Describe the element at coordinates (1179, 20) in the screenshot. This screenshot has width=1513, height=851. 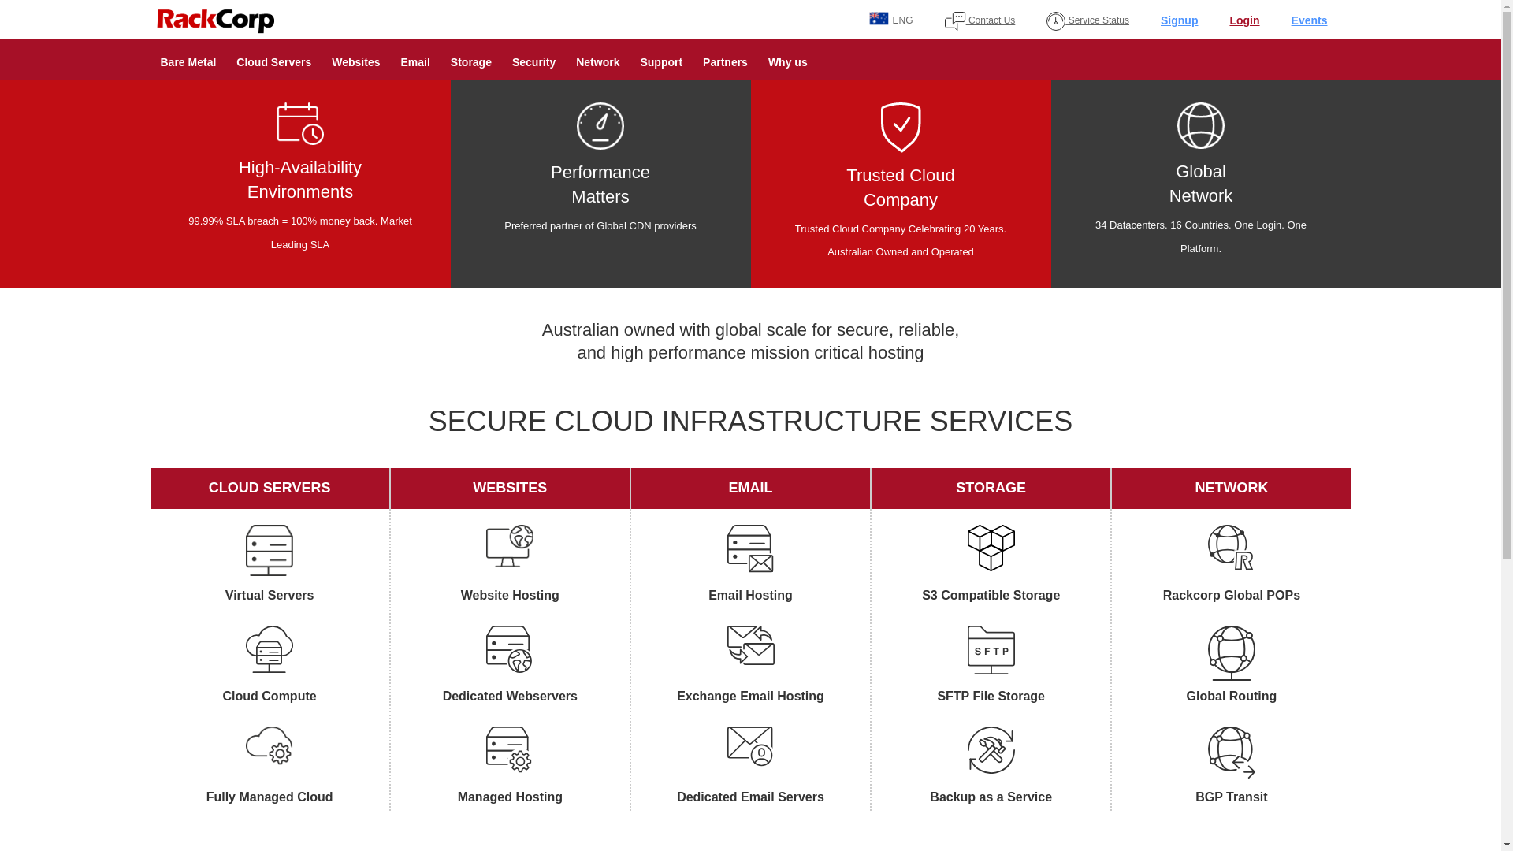
I see `Signup` at that location.